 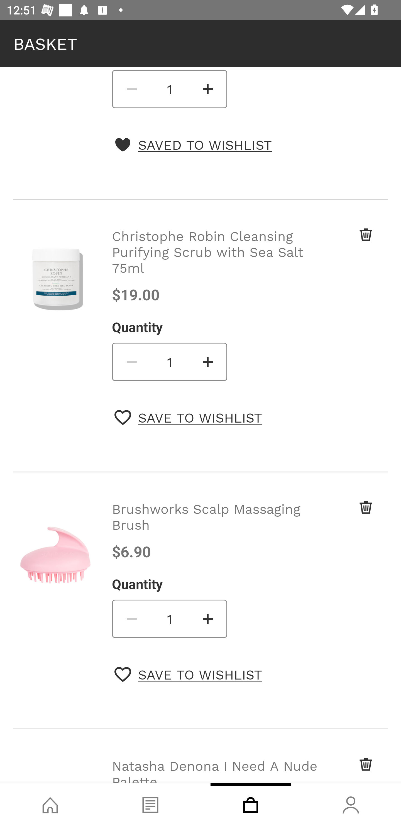 What do you see at coordinates (208, 362) in the screenshot?
I see `Increase quantity` at bounding box center [208, 362].